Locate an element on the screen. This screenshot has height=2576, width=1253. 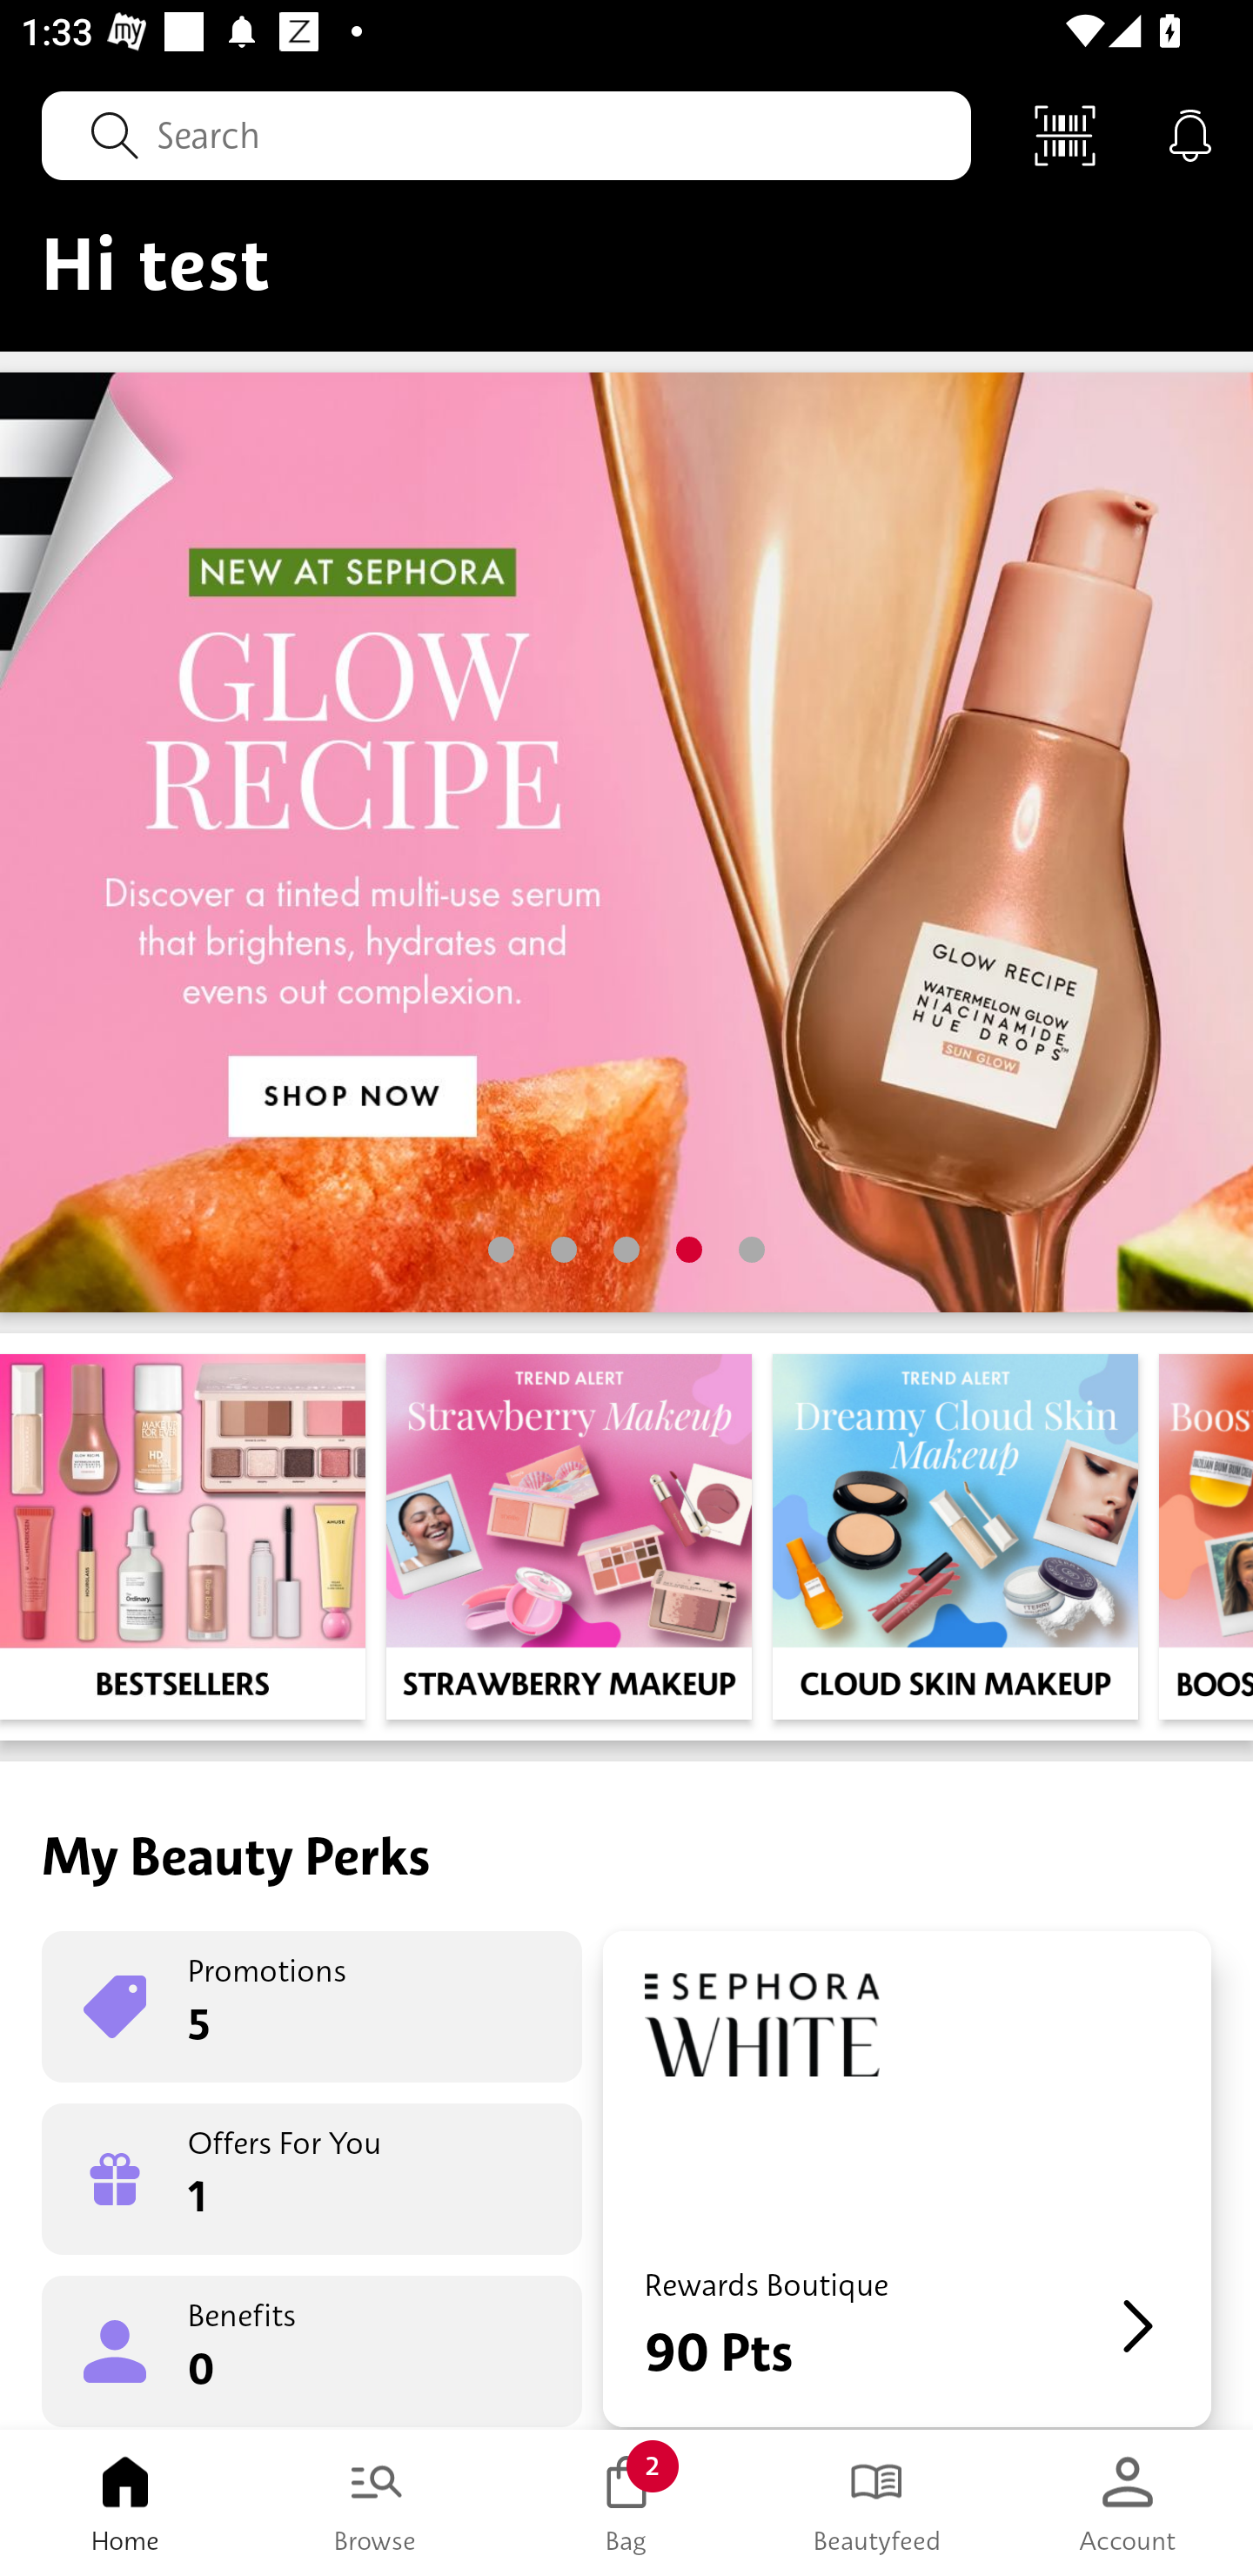
Scan Code is located at coordinates (1065, 134).